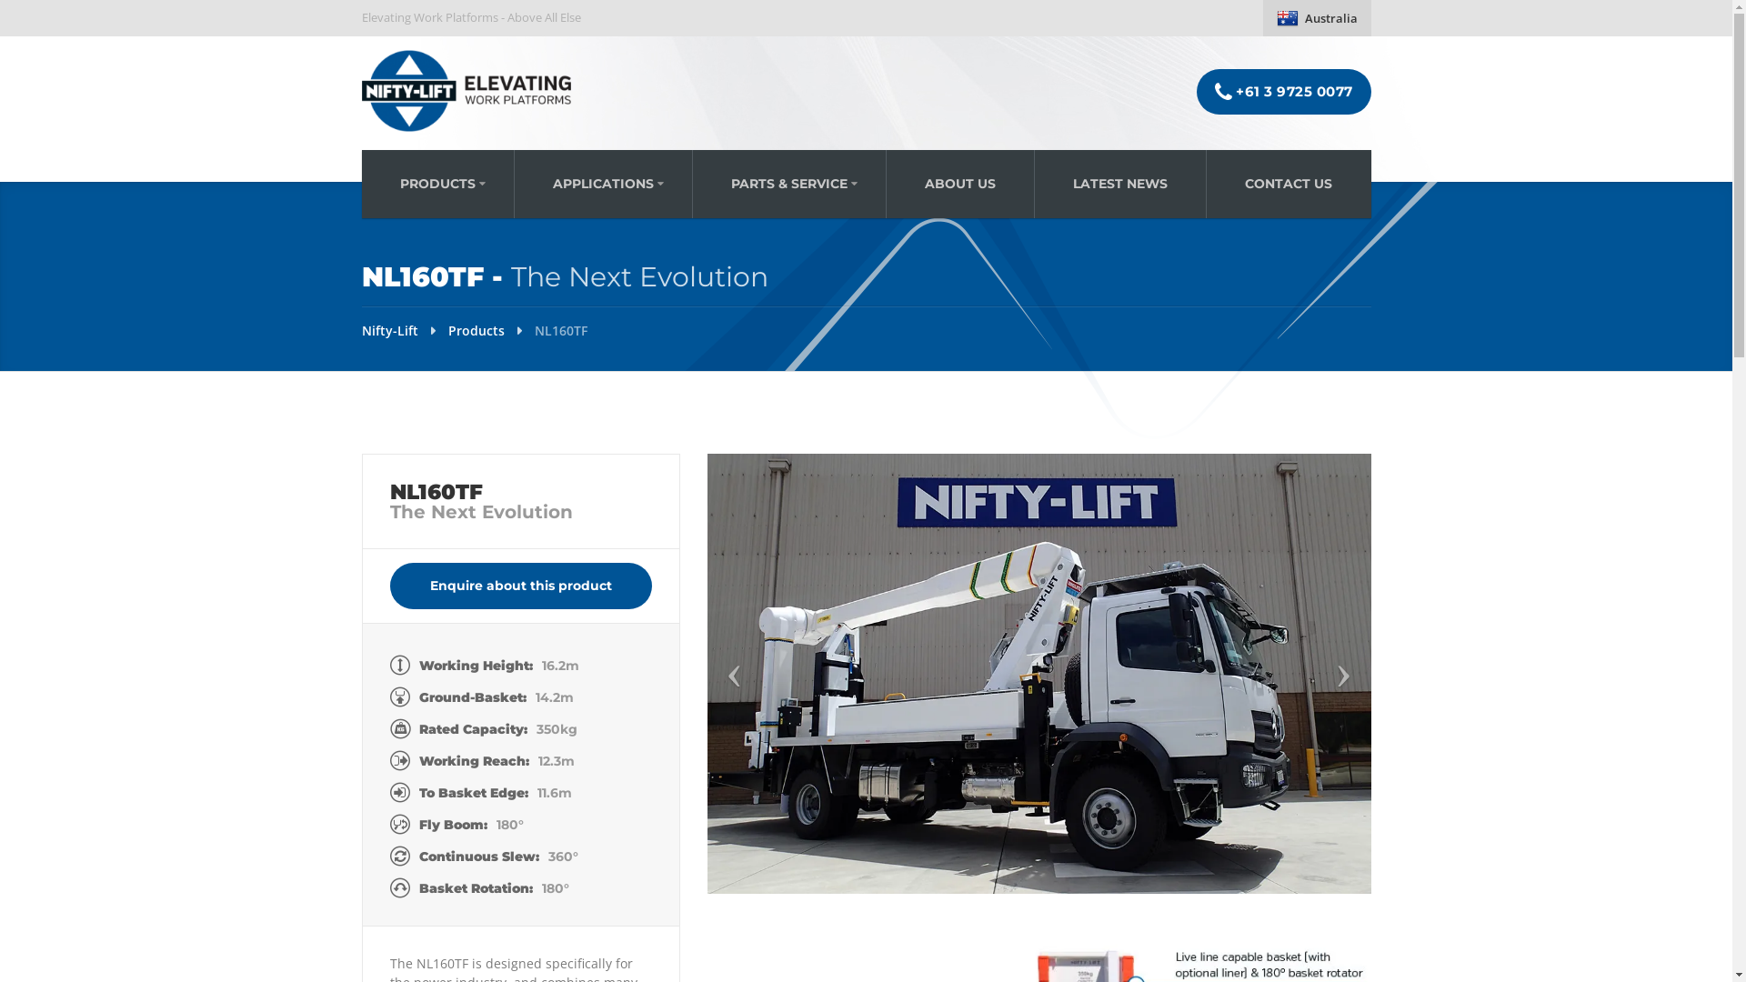  What do you see at coordinates (1284, 92) in the screenshot?
I see `+61 3 9725 0077` at bounding box center [1284, 92].